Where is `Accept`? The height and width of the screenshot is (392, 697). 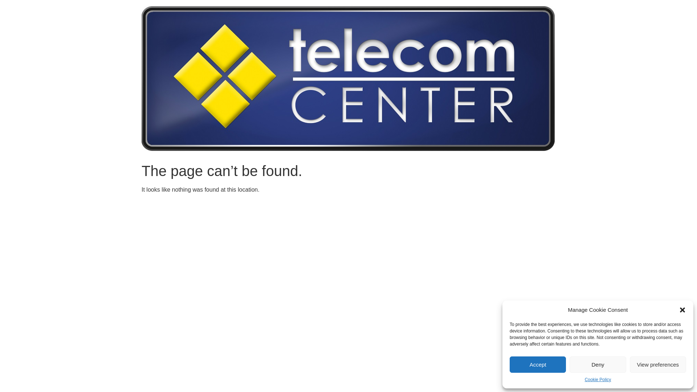
Accept is located at coordinates (538, 364).